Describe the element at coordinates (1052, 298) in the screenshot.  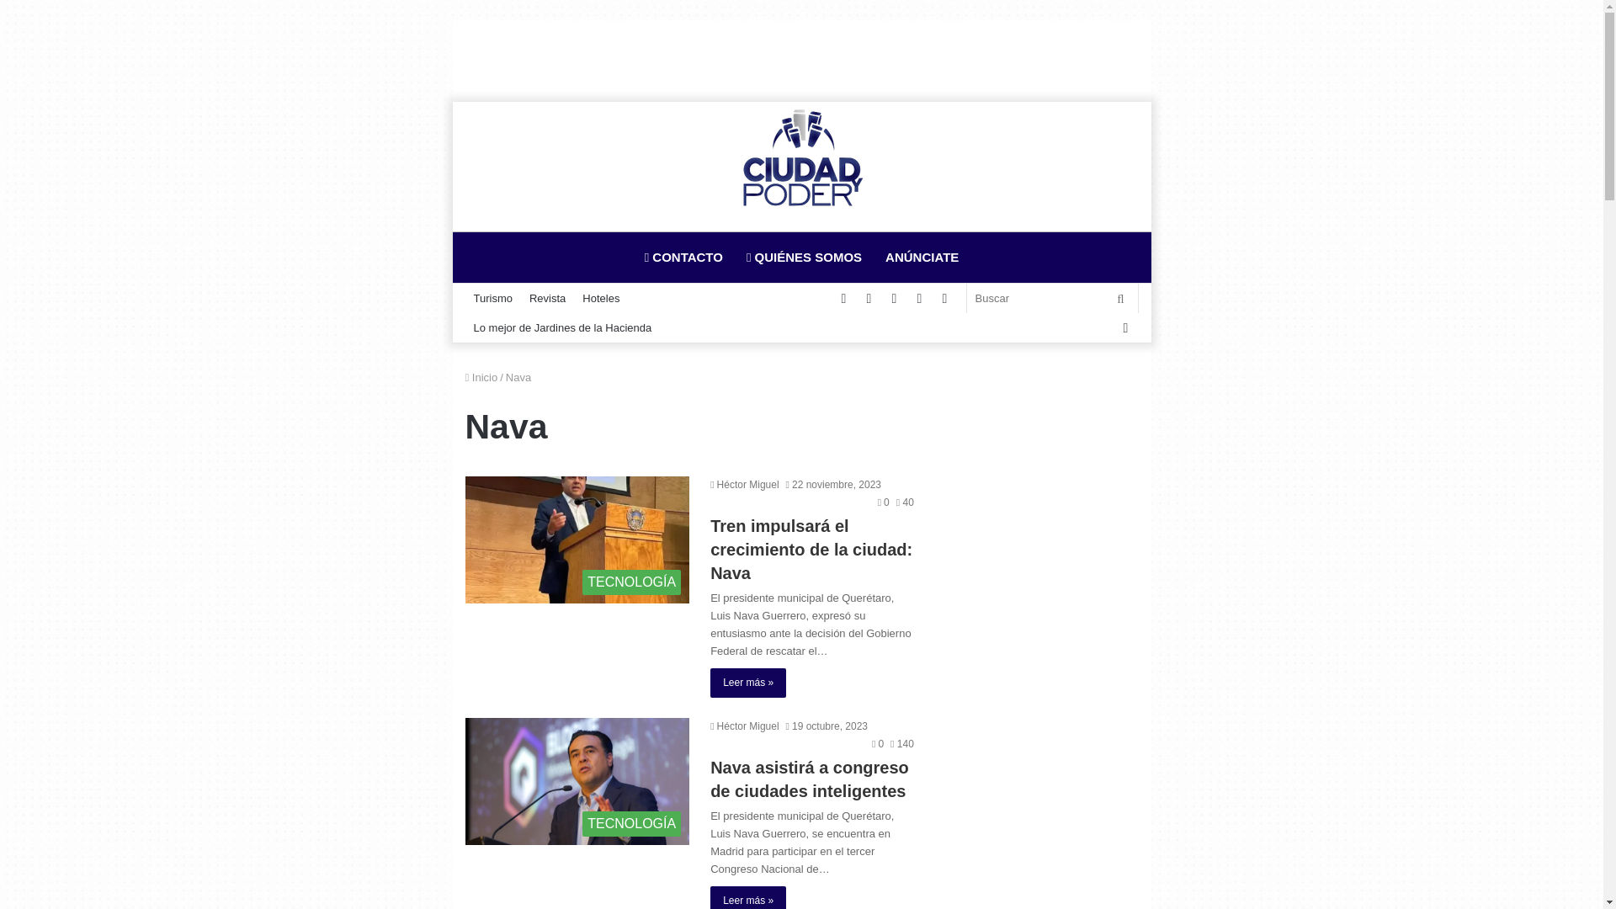
I see `Buscar` at that location.